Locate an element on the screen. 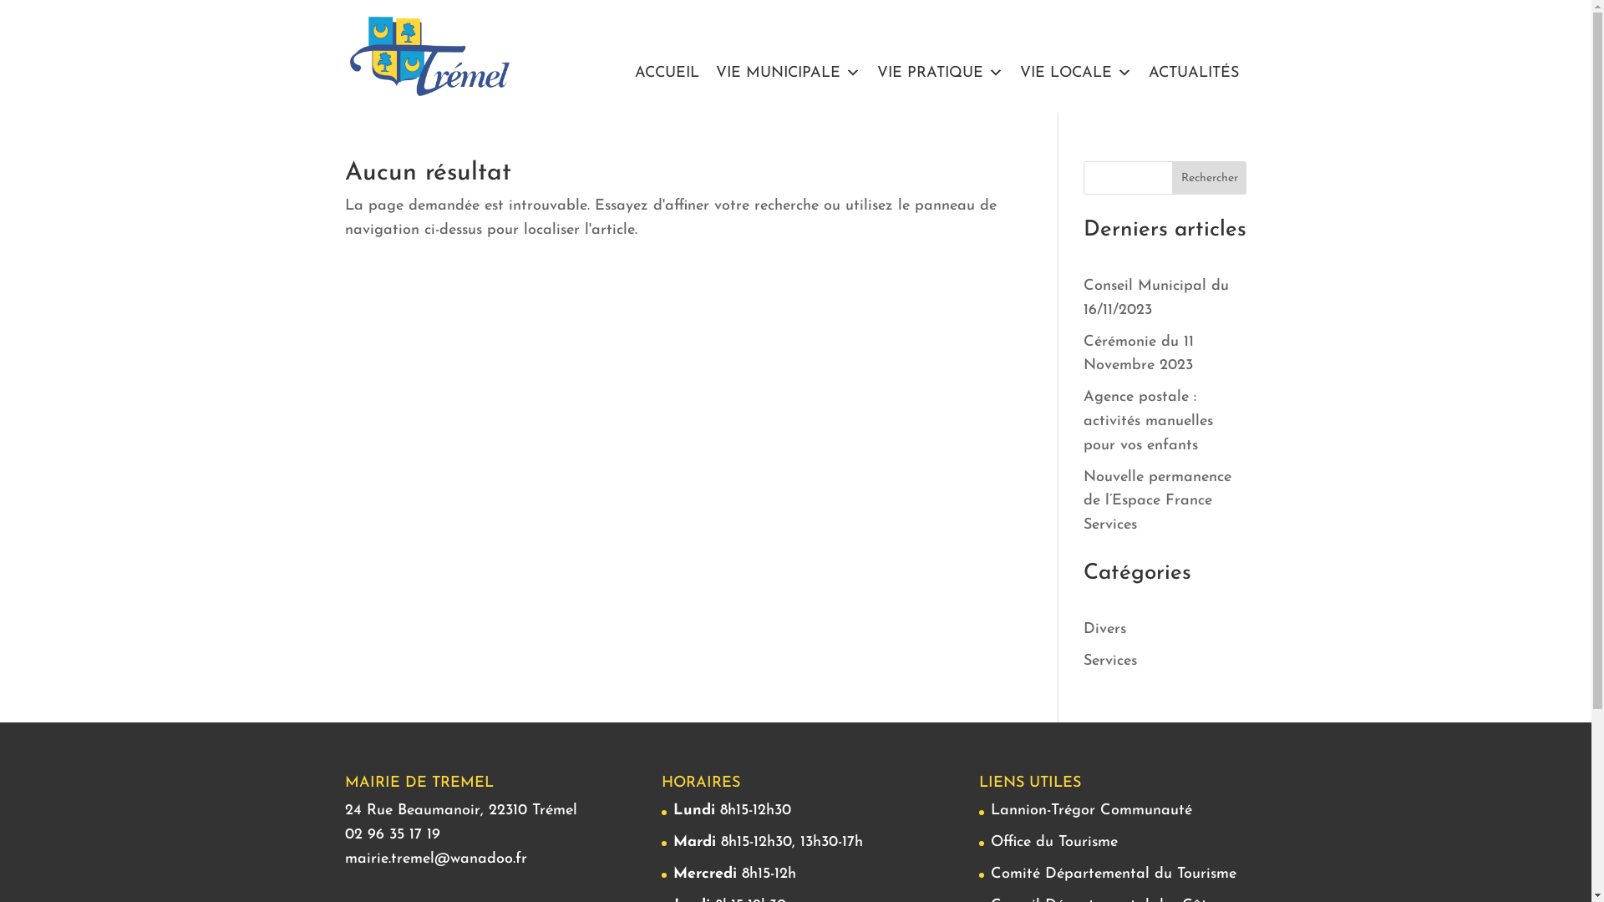  02 96 35 17 19 is located at coordinates (392, 835).